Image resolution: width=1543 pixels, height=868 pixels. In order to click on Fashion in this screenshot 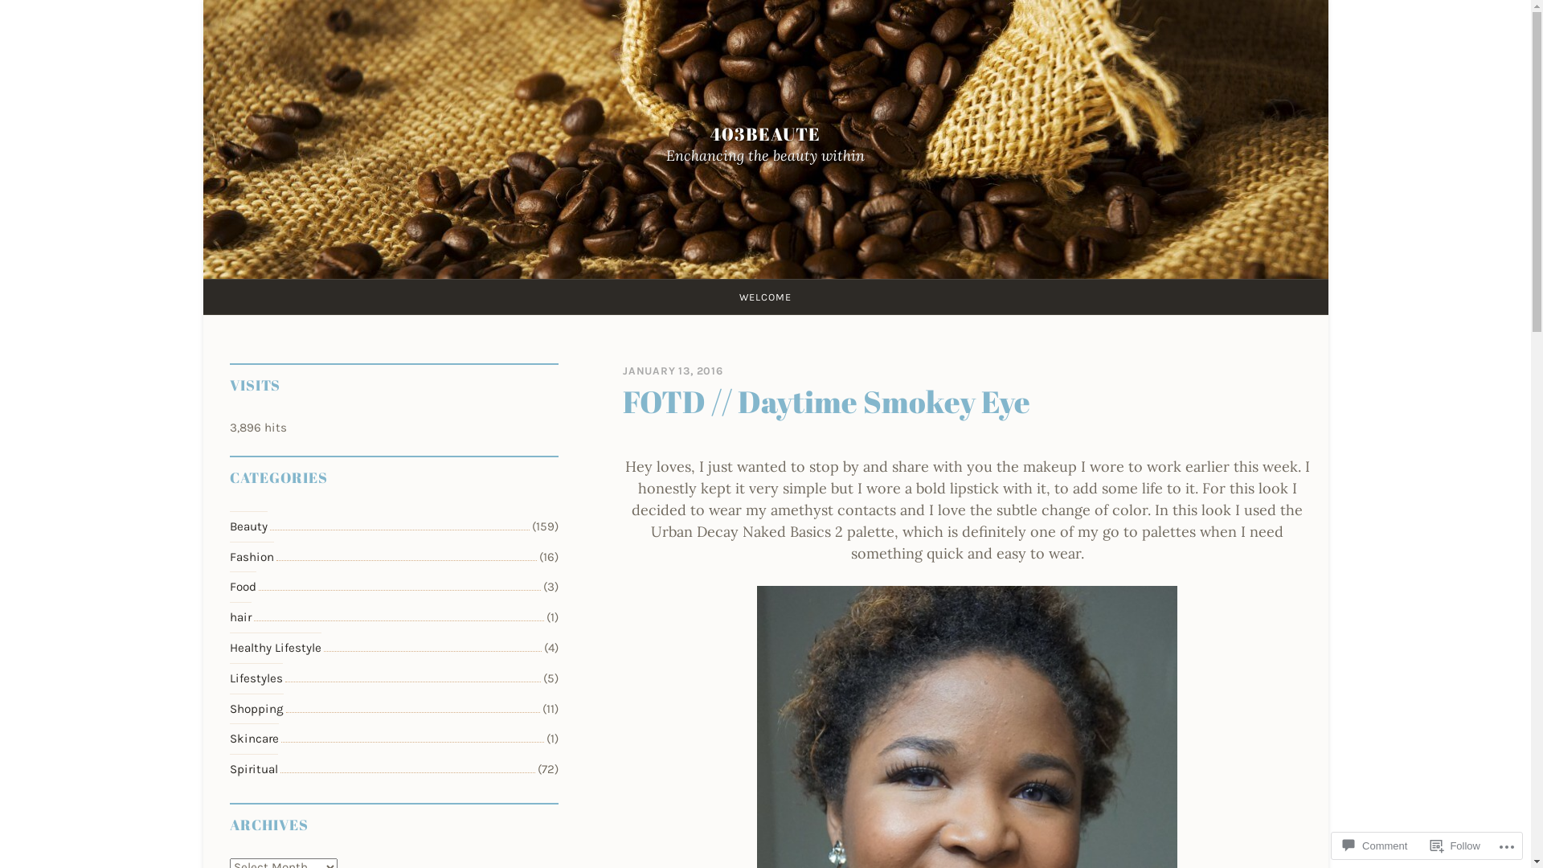, I will do `click(252, 557)`.